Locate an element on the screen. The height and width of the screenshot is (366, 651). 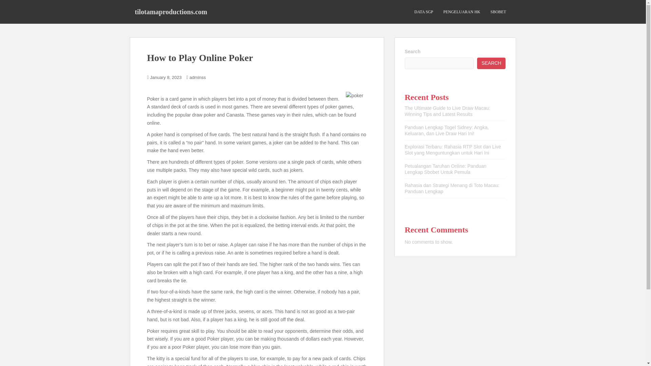
tilotamaproductions.com is located at coordinates (171, 12).